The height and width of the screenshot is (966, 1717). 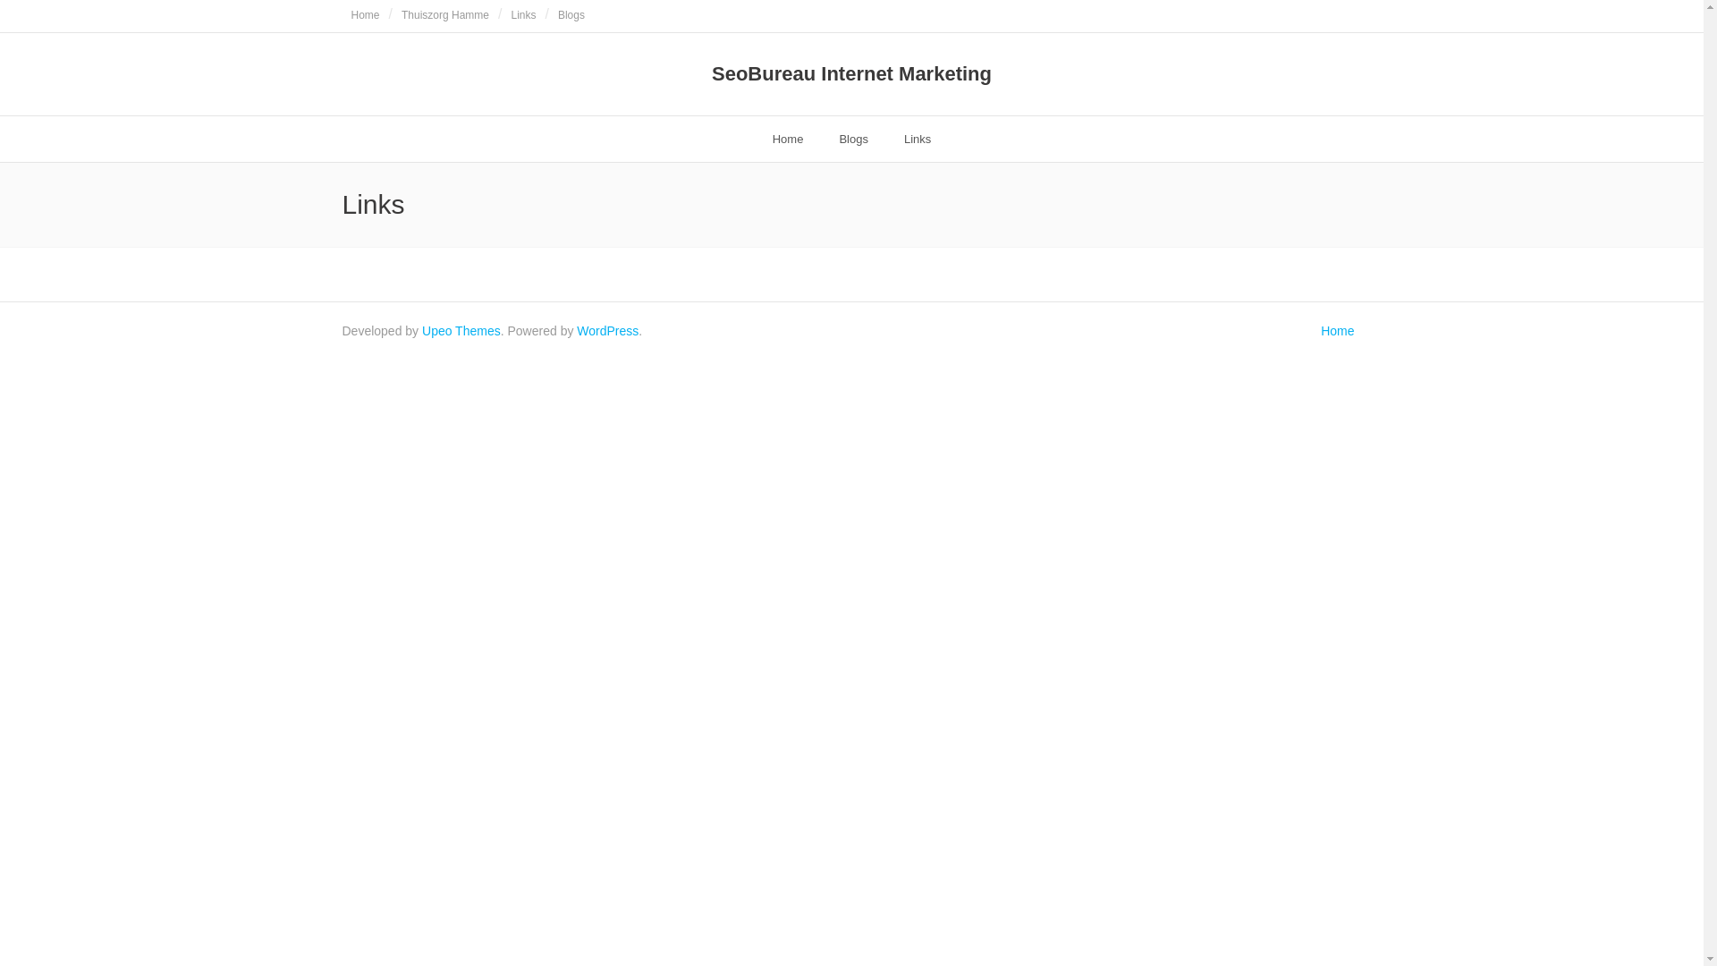 I want to click on Thuiszorg Hamme, so click(x=445, y=16).